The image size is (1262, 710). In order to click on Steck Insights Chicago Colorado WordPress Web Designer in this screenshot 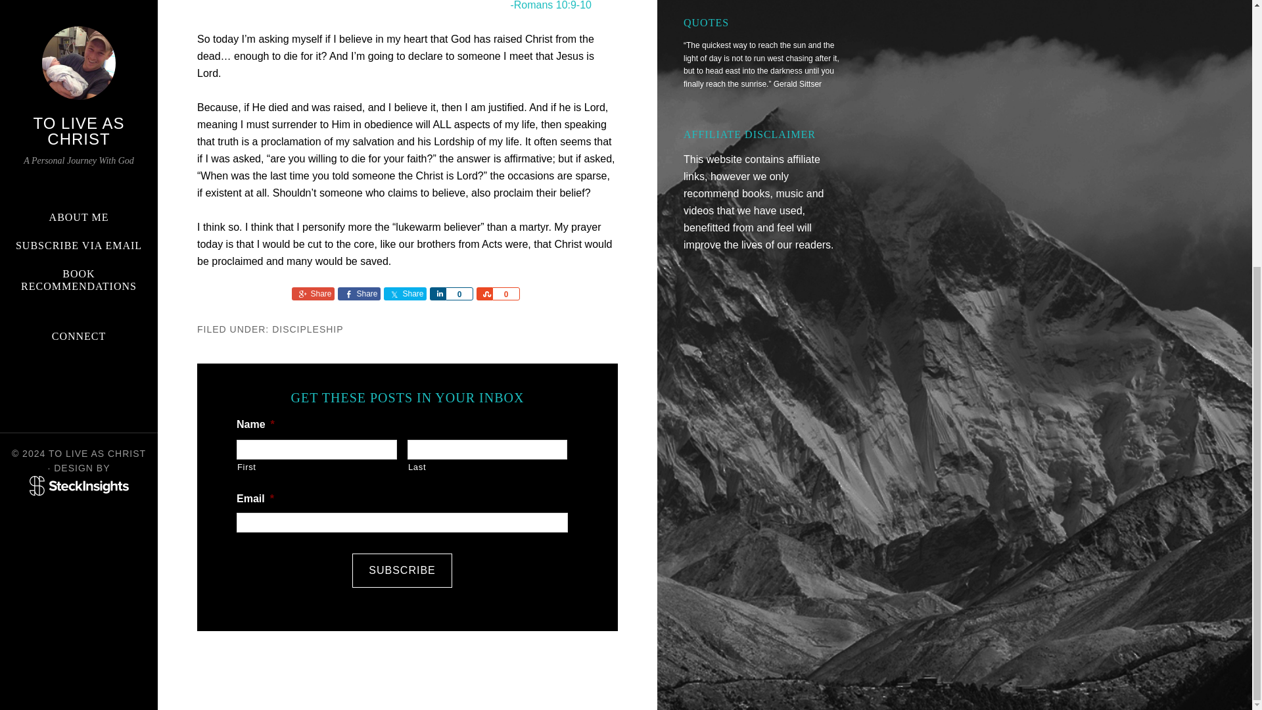, I will do `click(79, 64)`.